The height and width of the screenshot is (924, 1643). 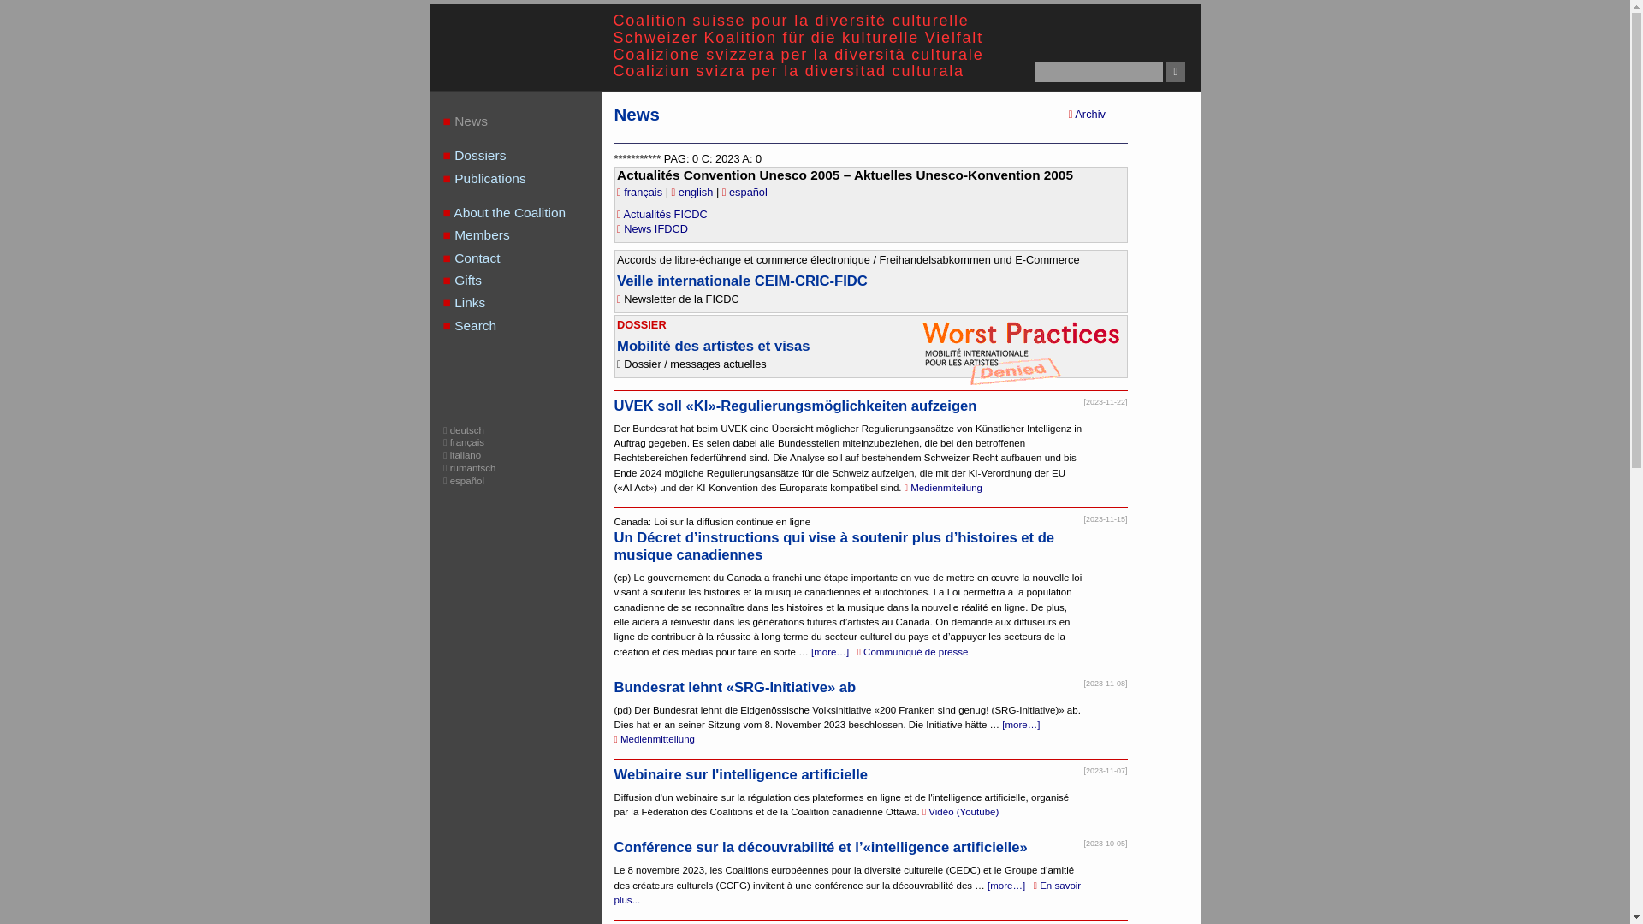 What do you see at coordinates (469, 468) in the screenshot?
I see `rumantsch` at bounding box center [469, 468].